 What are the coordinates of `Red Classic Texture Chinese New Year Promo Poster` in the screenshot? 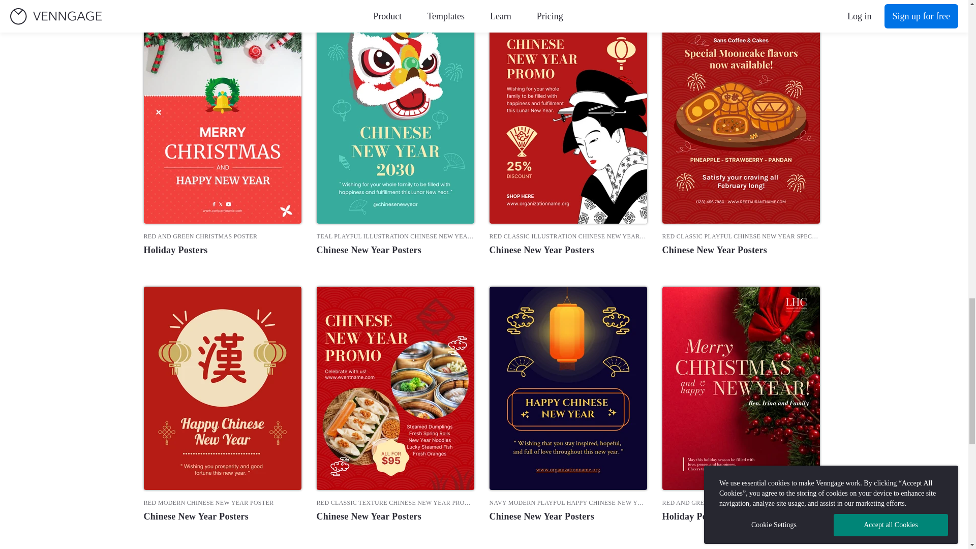 It's located at (394, 502).